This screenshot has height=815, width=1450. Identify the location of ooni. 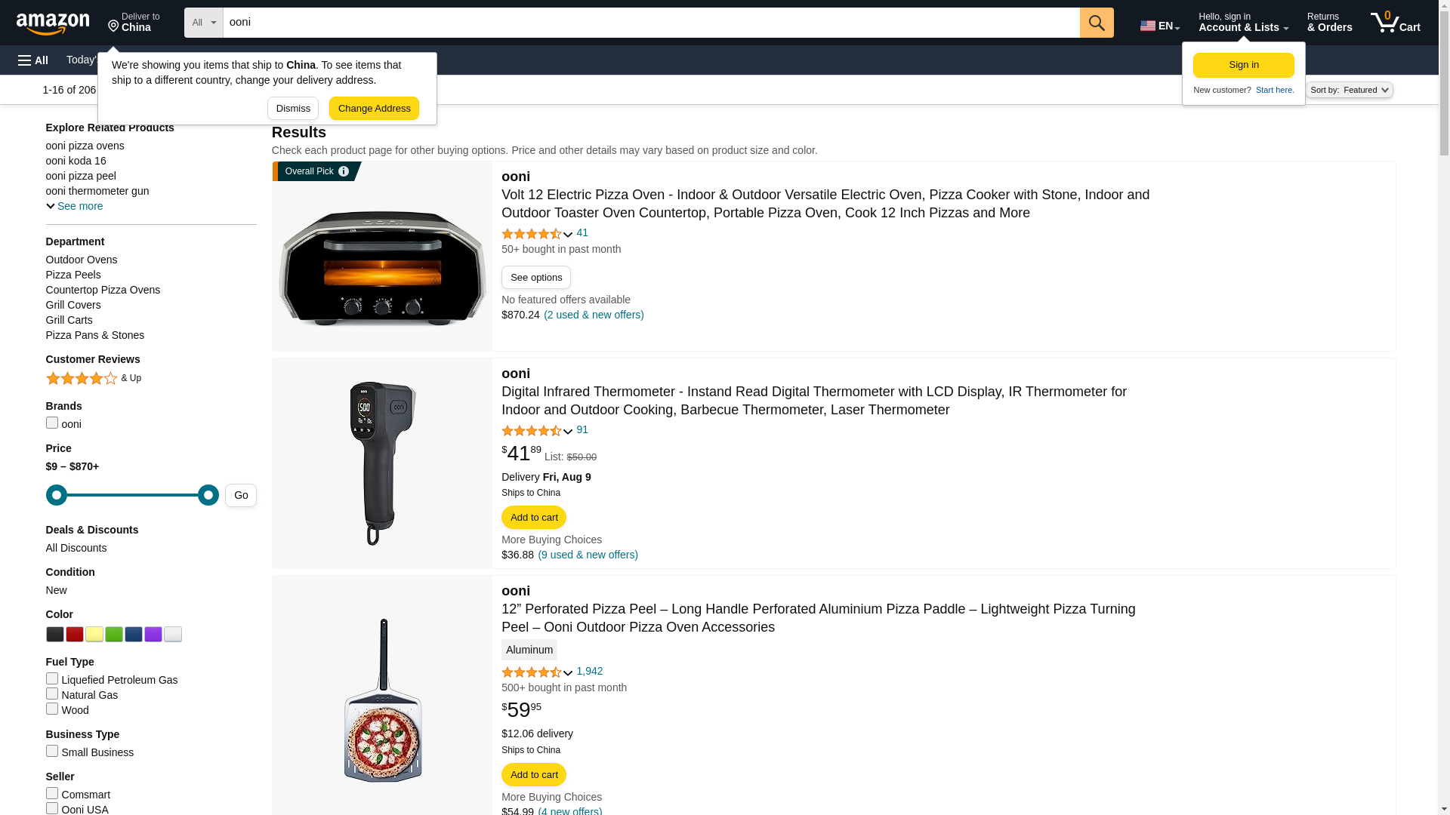
(651, 22).